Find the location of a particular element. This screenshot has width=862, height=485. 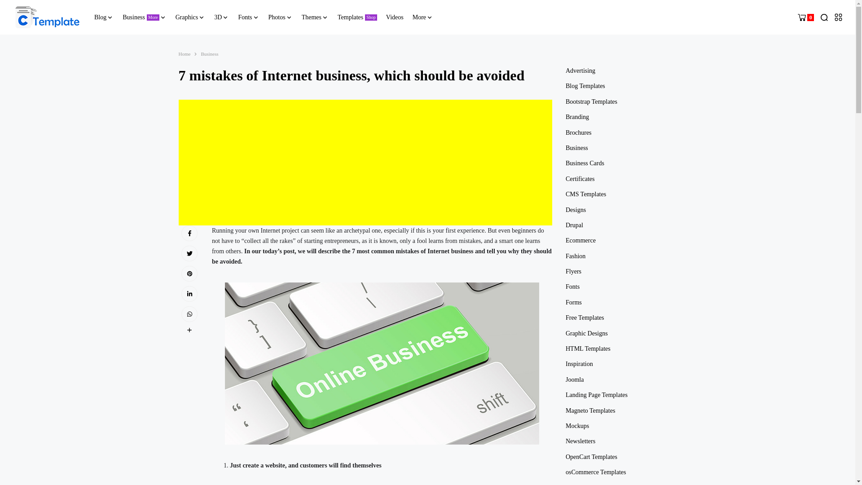

CreativeTemplate is located at coordinates (395, 17).